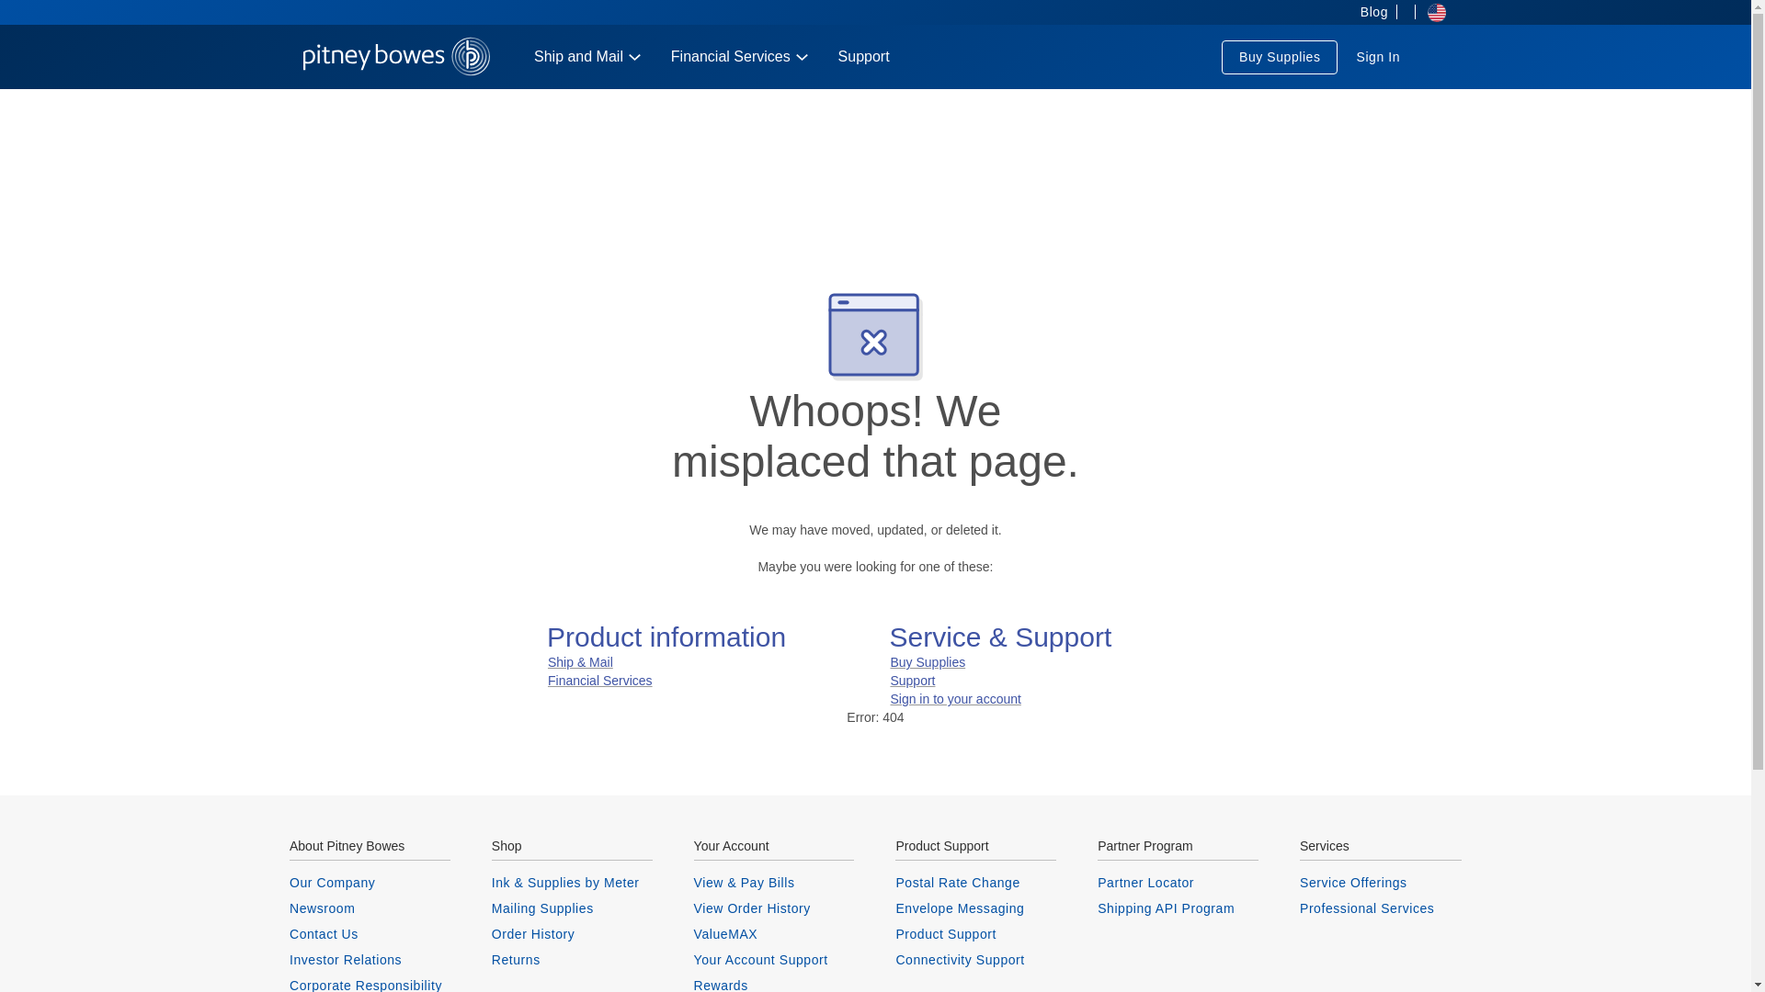  What do you see at coordinates (370, 882) in the screenshot?
I see `Our Company` at bounding box center [370, 882].